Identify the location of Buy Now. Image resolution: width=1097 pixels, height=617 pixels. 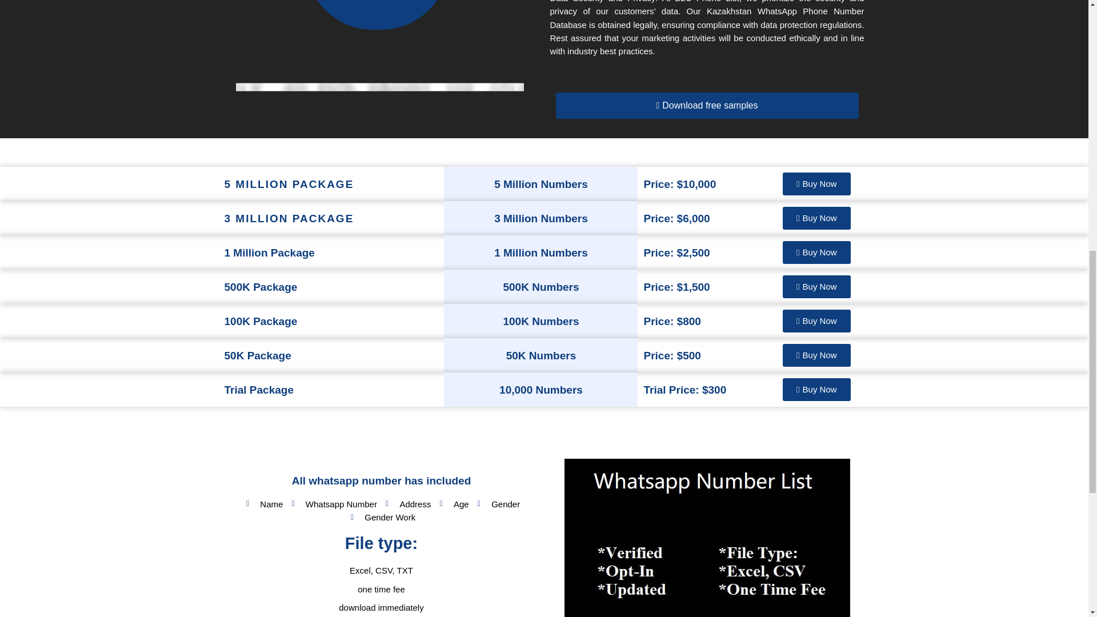
(817, 218).